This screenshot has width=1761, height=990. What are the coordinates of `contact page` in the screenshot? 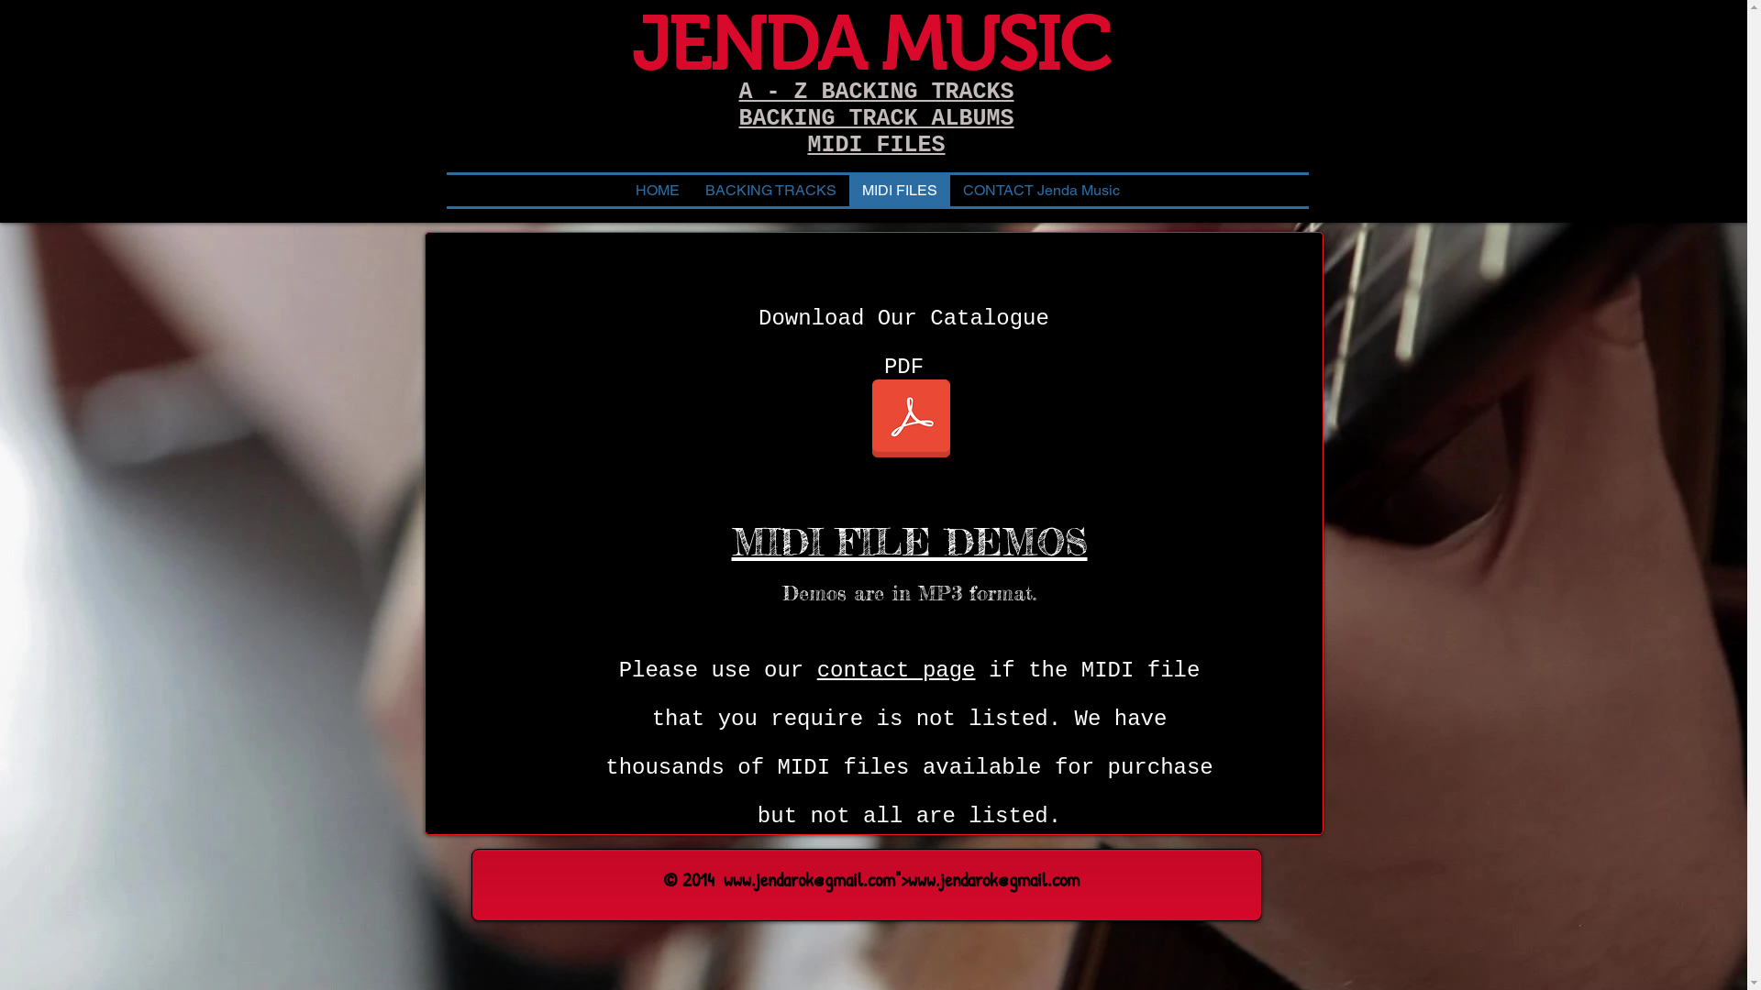 It's located at (897, 671).